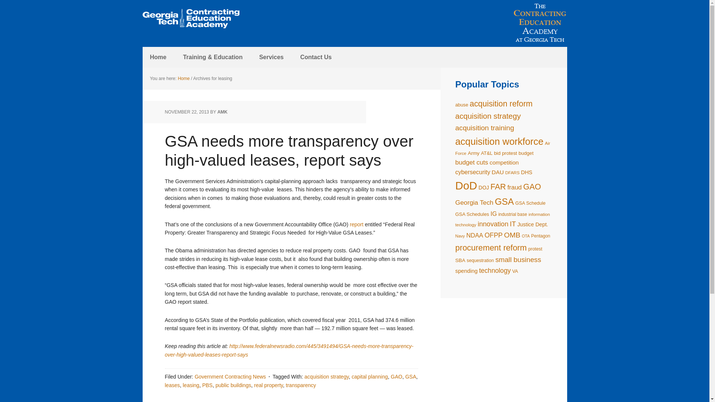  What do you see at coordinates (207, 385) in the screenshot?
I see `PBS` at bounding box center [207, 385].